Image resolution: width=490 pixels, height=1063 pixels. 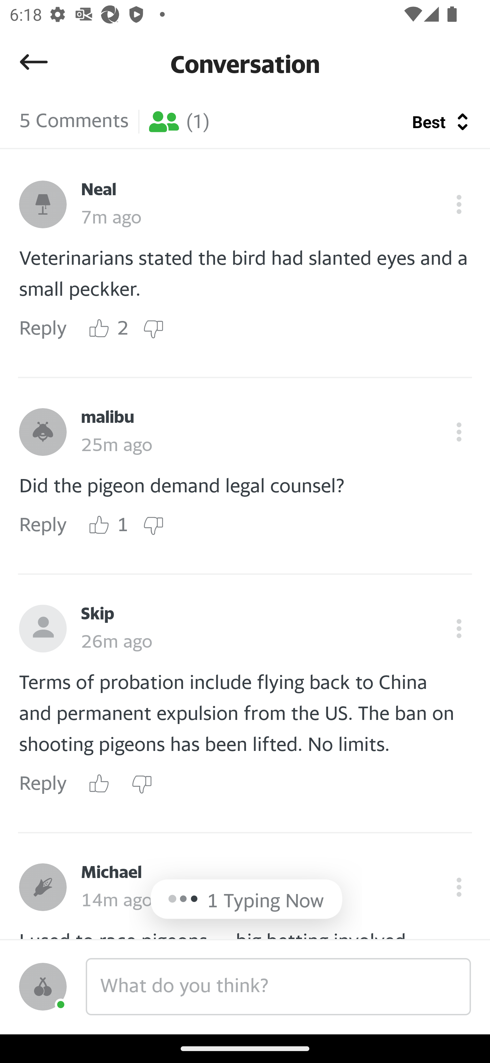 I want to click on Profile image, so click(x=43, y=887).